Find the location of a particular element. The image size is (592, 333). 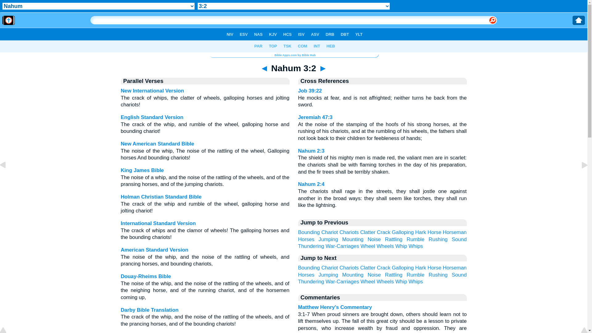

Noise is located at coordinates (374, 239).